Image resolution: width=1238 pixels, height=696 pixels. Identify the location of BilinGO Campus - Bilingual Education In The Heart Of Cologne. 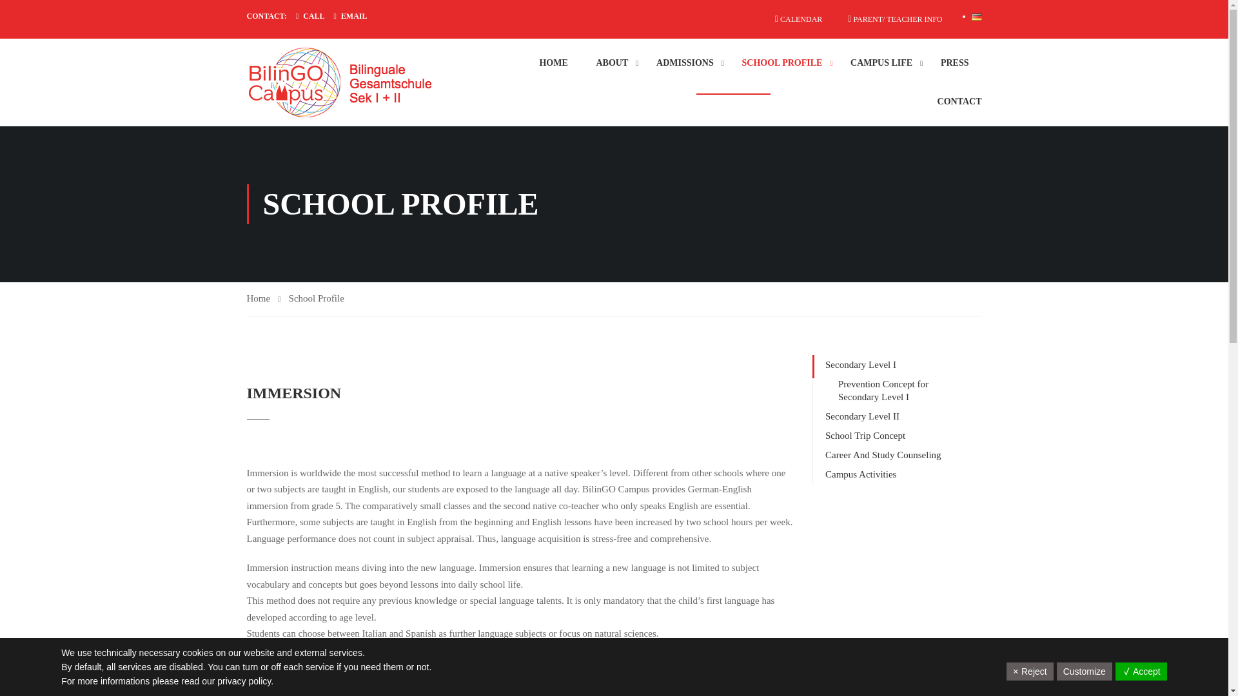
(359, 82).